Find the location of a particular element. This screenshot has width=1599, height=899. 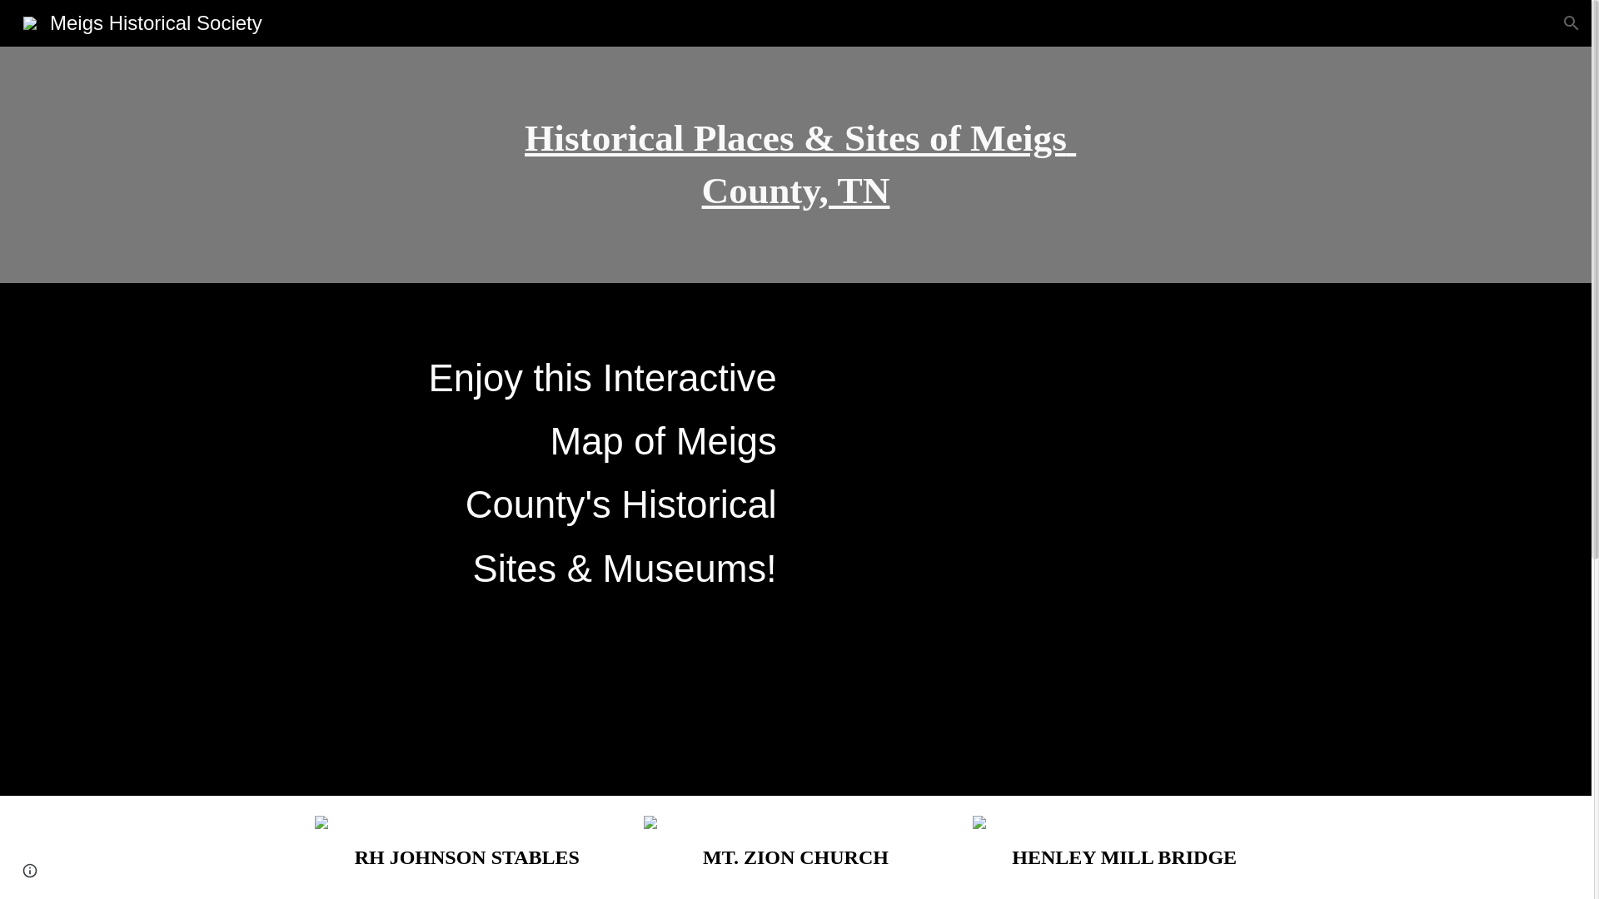

Contact is located at coordinates (1394, 23).